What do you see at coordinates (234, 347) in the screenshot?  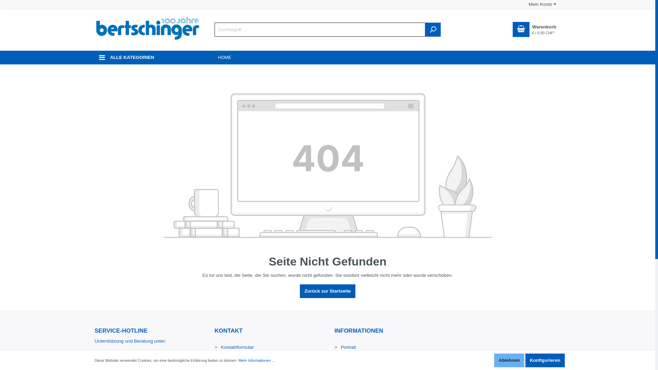 I see `Kontaktformular` at bounding box center [234, 347].